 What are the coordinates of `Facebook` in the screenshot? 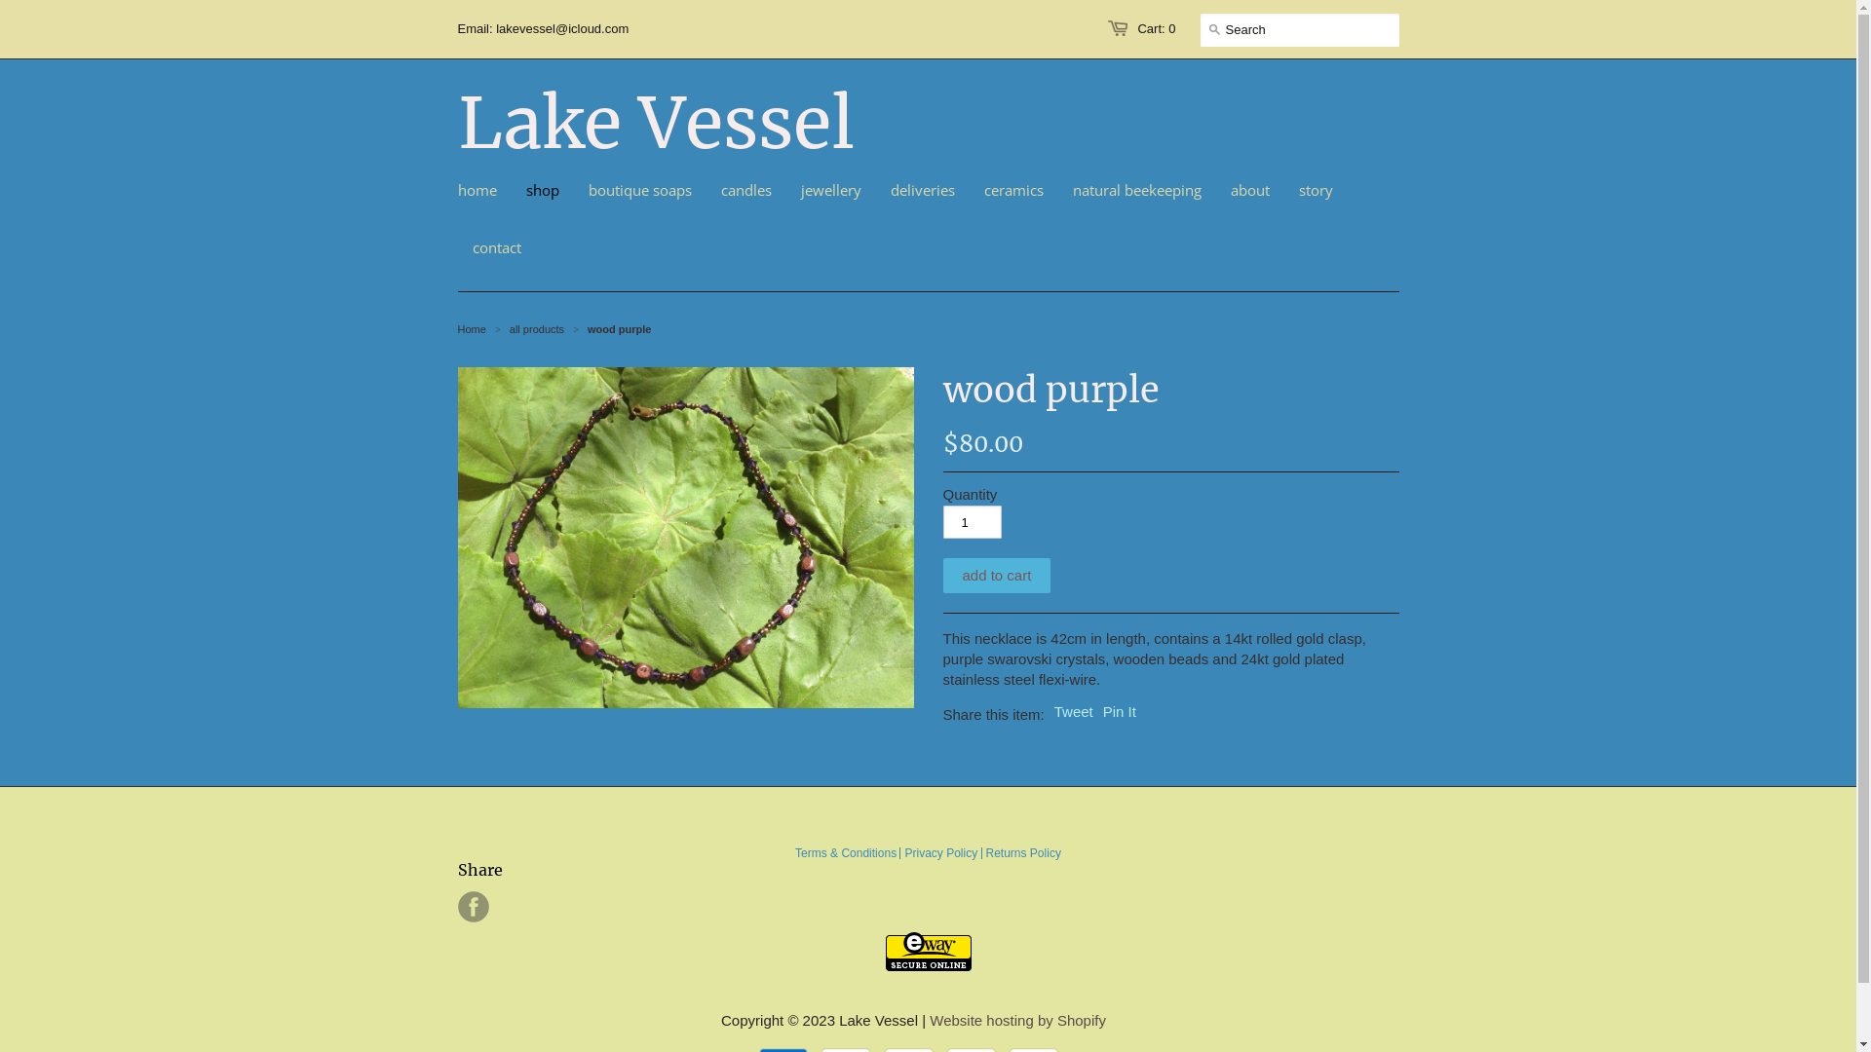 It's located at (474, 907).